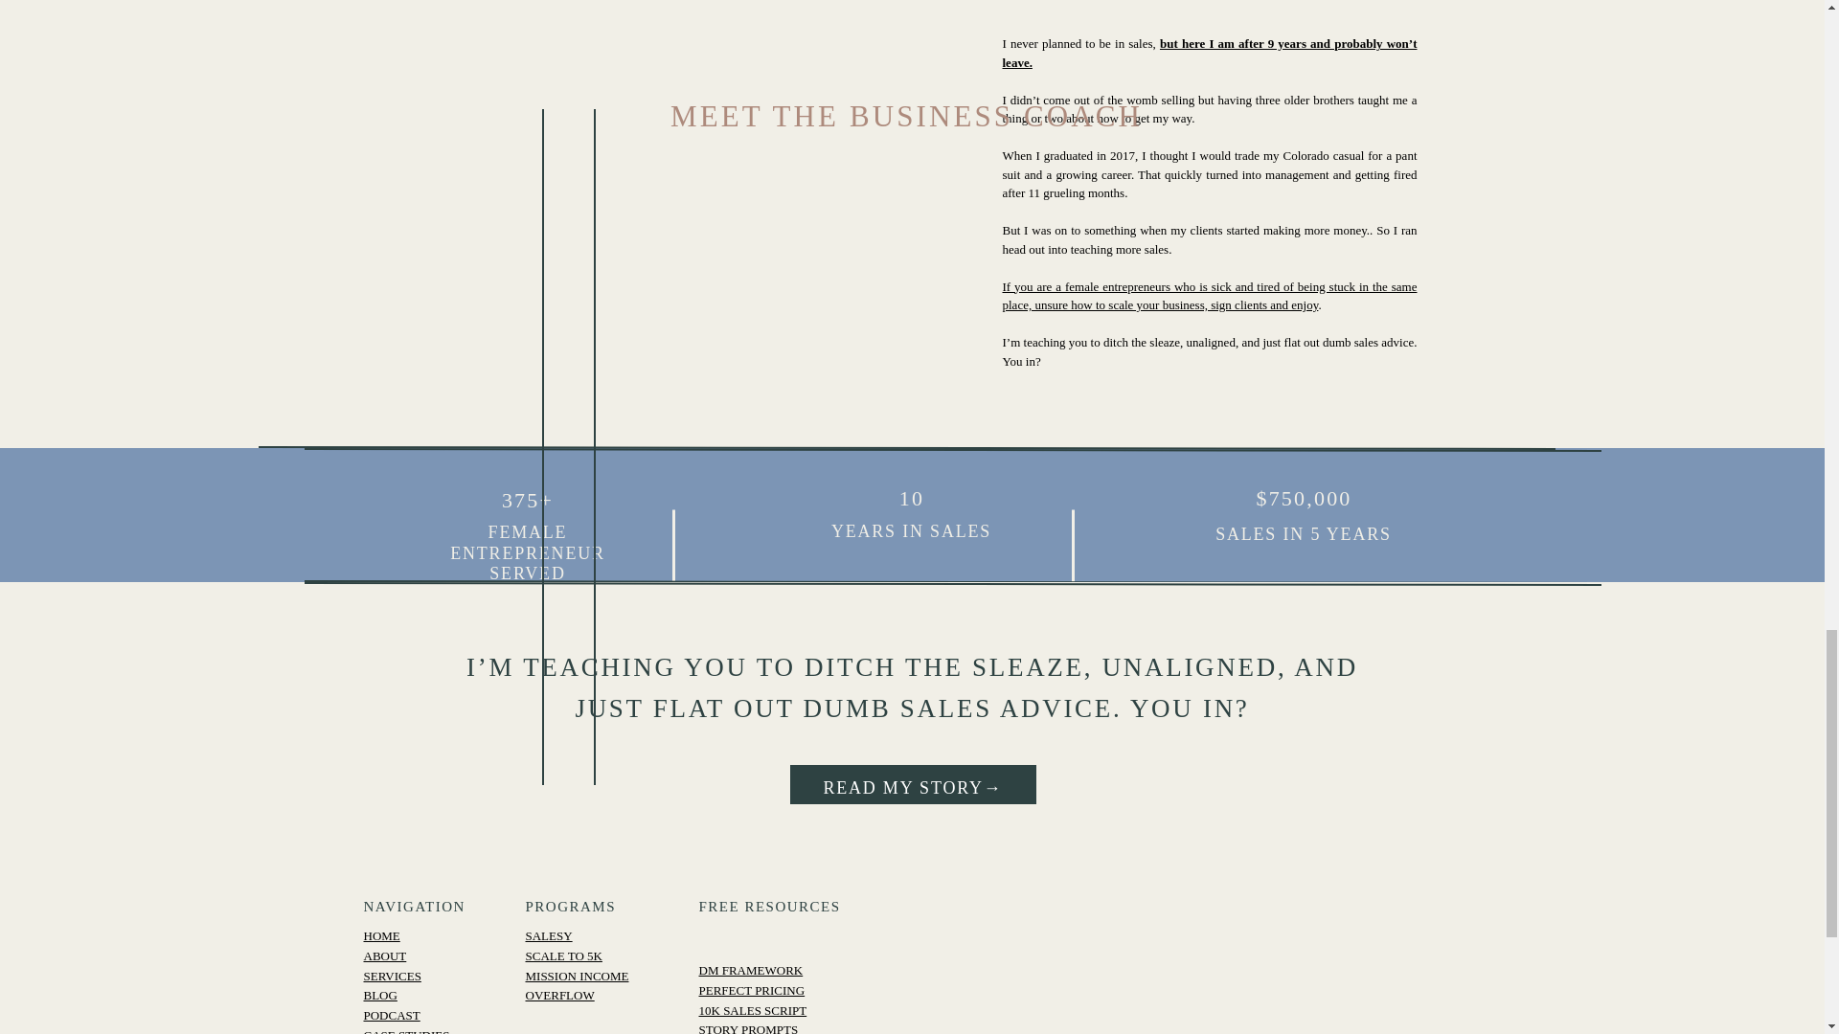 This screenshot has width=1839, height=1034. What do you see at coordinates (407, 1030) in the screenshot?
I see `CASE STUDIES` at bounding box center [407, 1030].